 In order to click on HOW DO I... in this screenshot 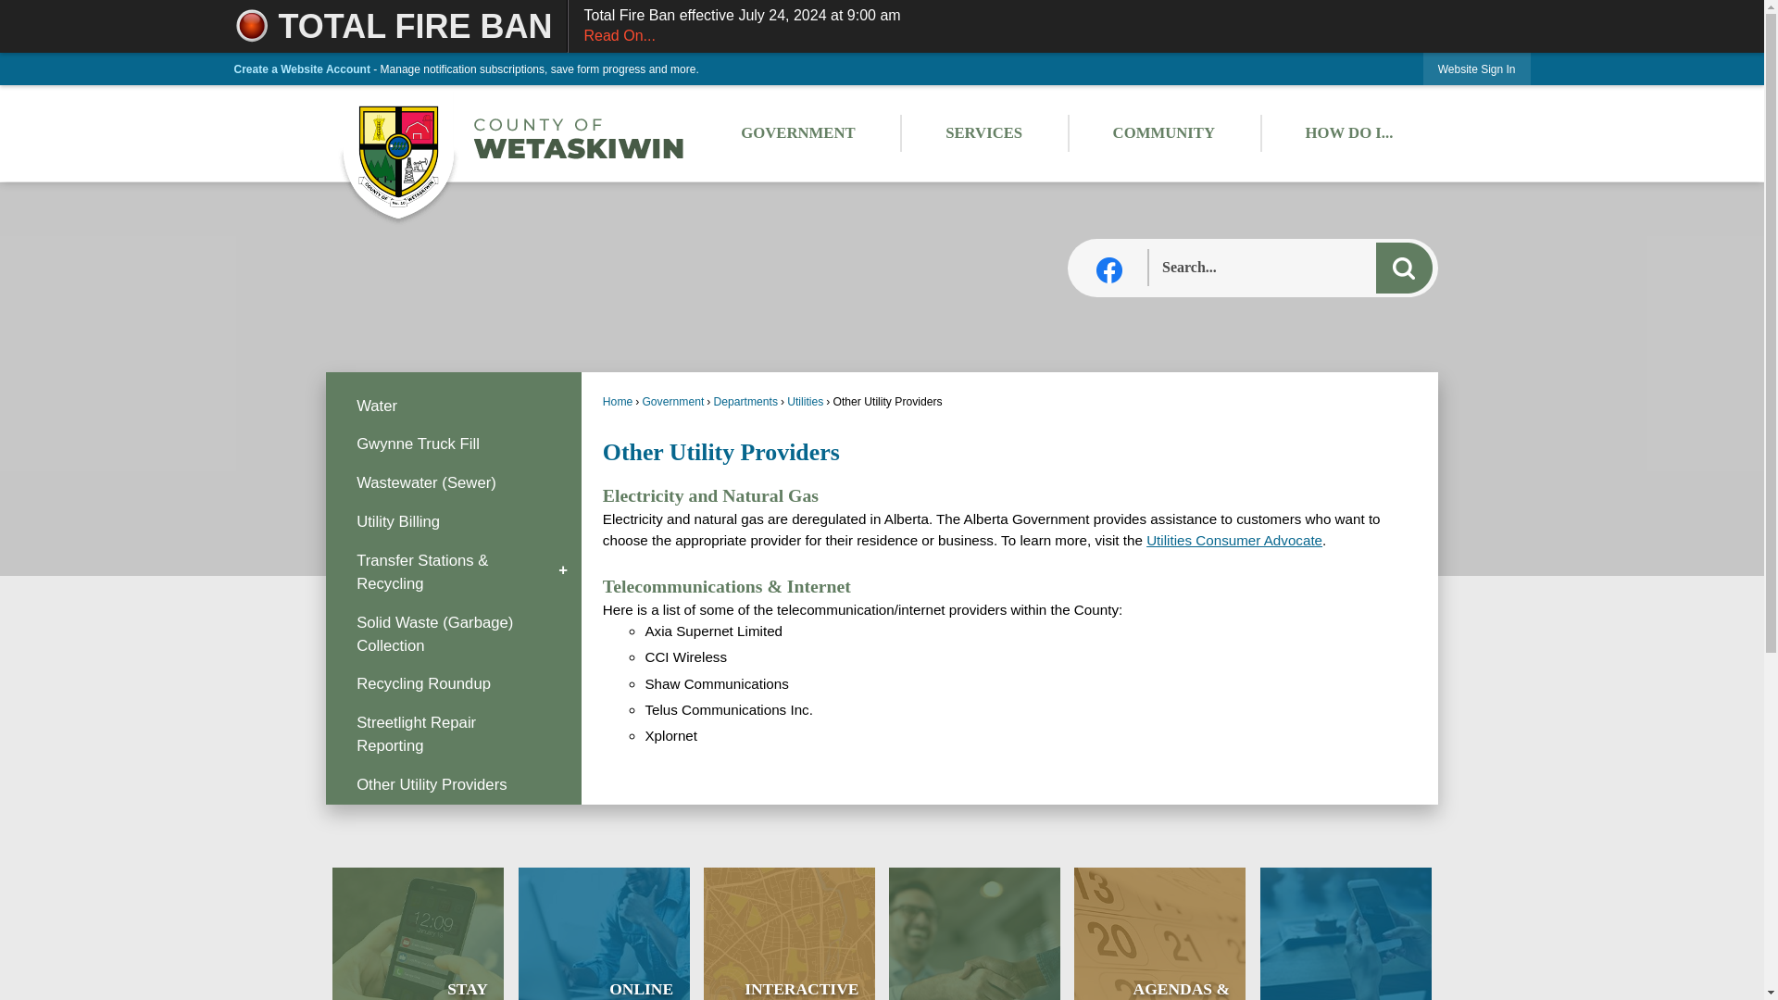, I will do `click(1349, 131)`.